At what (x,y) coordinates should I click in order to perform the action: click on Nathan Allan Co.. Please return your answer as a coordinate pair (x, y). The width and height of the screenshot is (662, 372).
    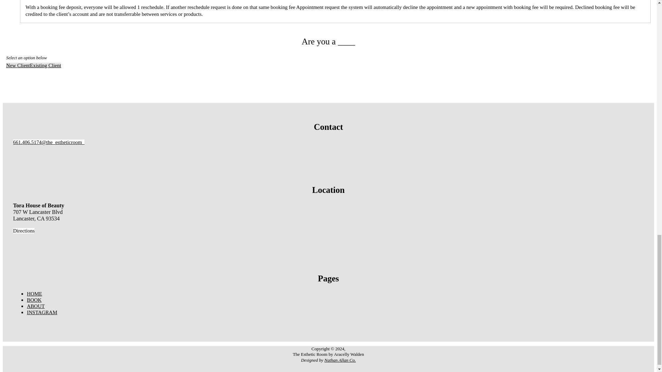
    Looking at the image, I should click on (340, 360).